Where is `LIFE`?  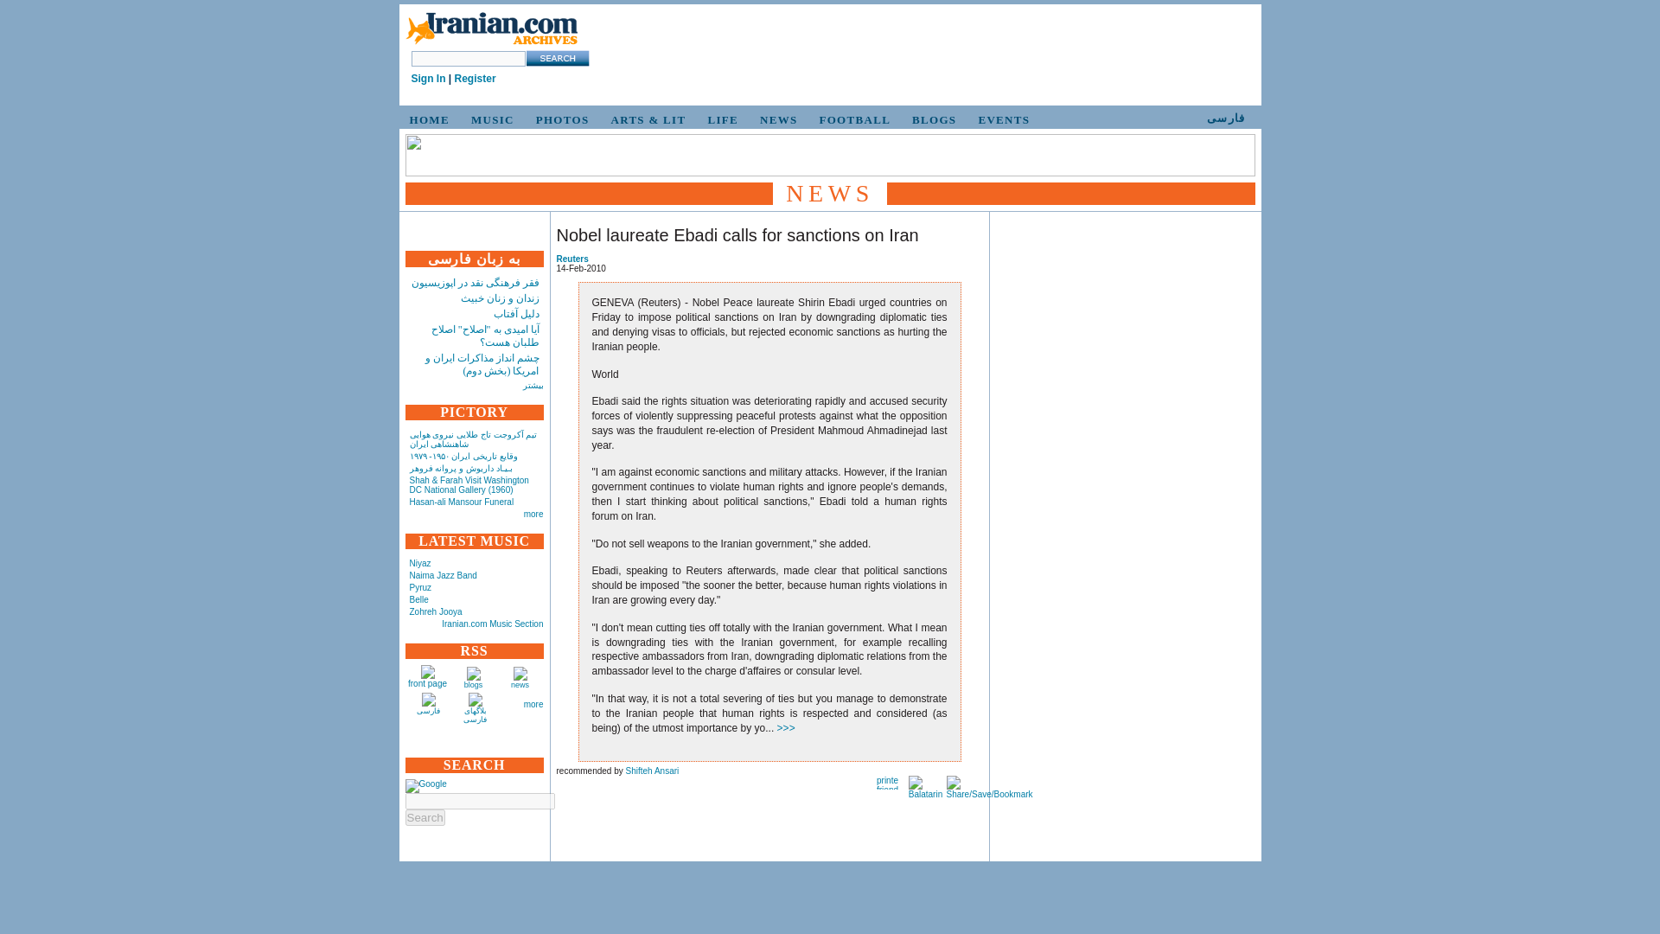
LIFE is located at coordinates (720, 119).